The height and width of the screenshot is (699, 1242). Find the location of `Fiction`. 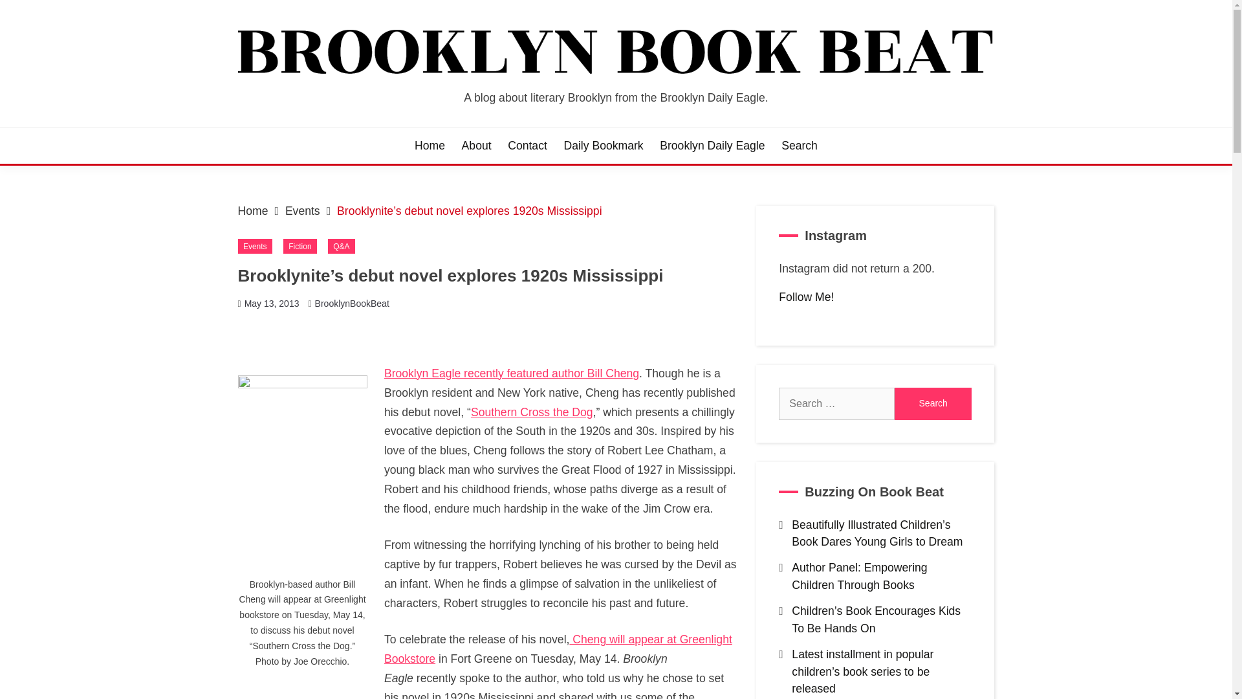

Fiction is located at coordinates (300, 246).